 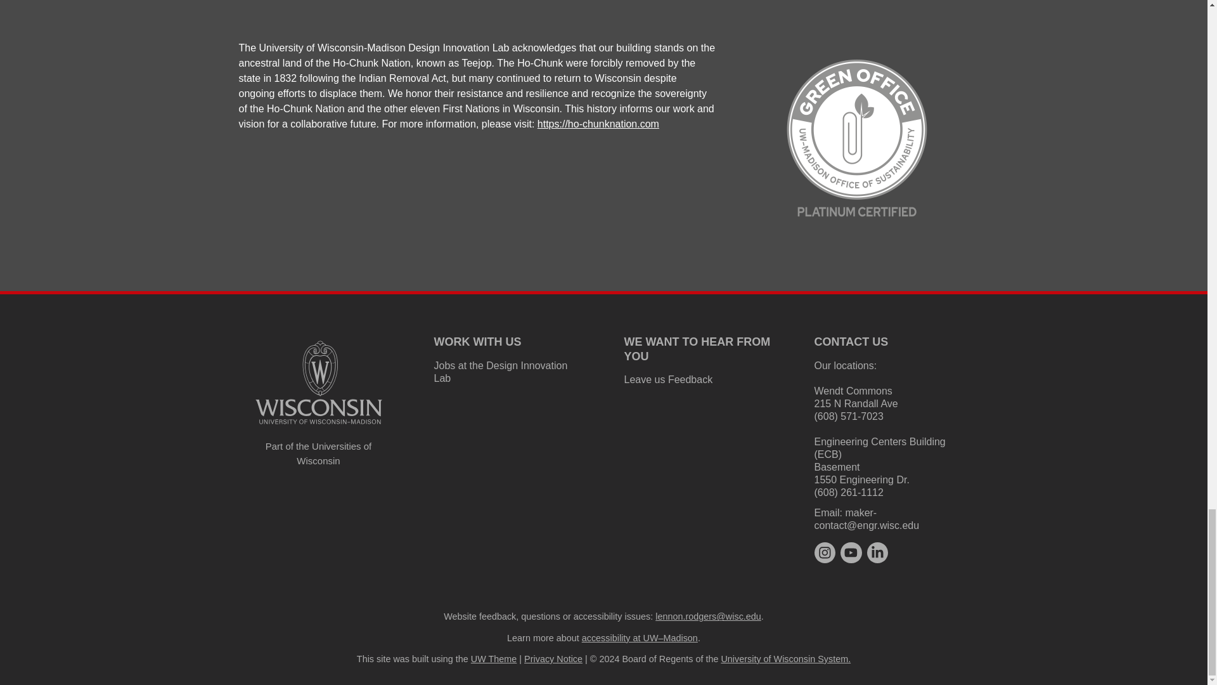 I want to click on Jobs at the Design Innovation Lab, so click(x=499, y=372).